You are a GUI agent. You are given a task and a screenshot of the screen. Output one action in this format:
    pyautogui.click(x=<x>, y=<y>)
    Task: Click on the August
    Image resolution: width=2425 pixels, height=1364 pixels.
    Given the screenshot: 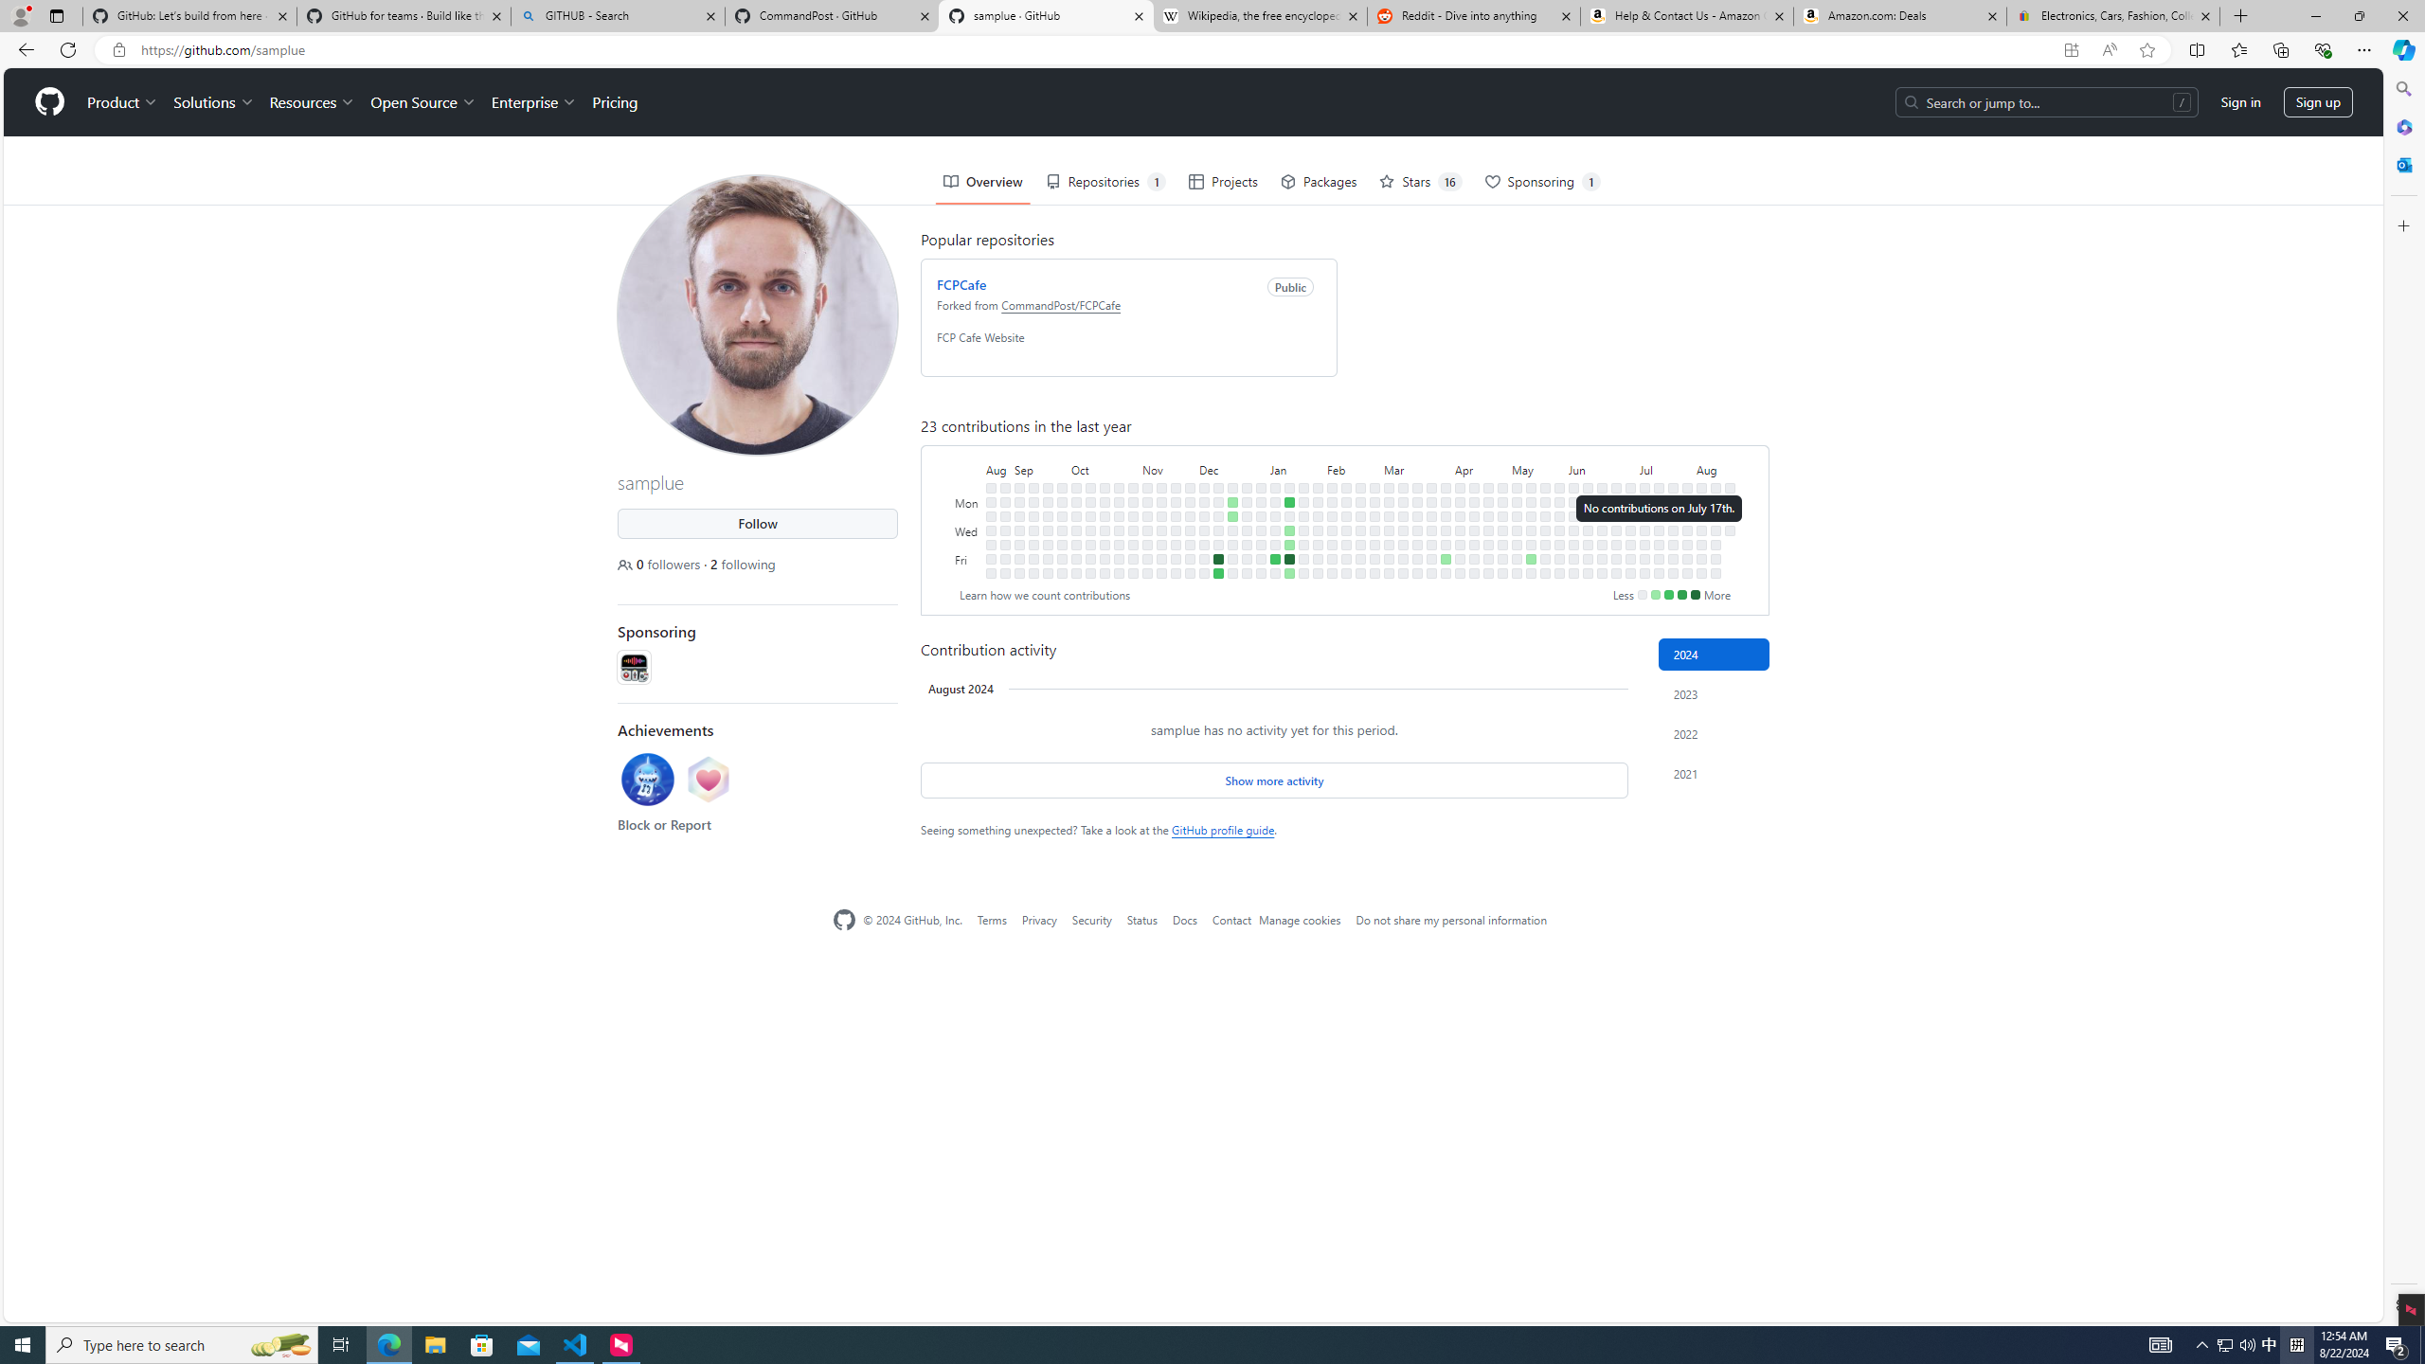 What is the action you would take?
    pyautogui.click(x=1716, y=468)
    